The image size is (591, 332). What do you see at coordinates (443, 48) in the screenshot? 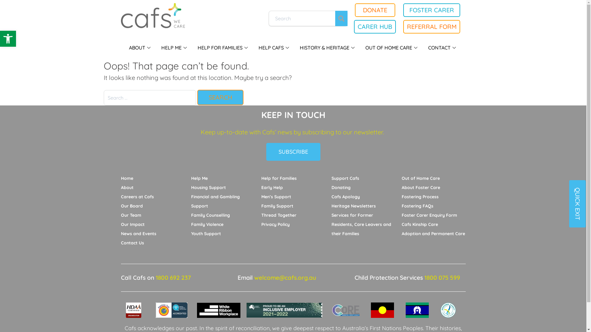
I see `CONTACT` at bounding box center [443, 48].